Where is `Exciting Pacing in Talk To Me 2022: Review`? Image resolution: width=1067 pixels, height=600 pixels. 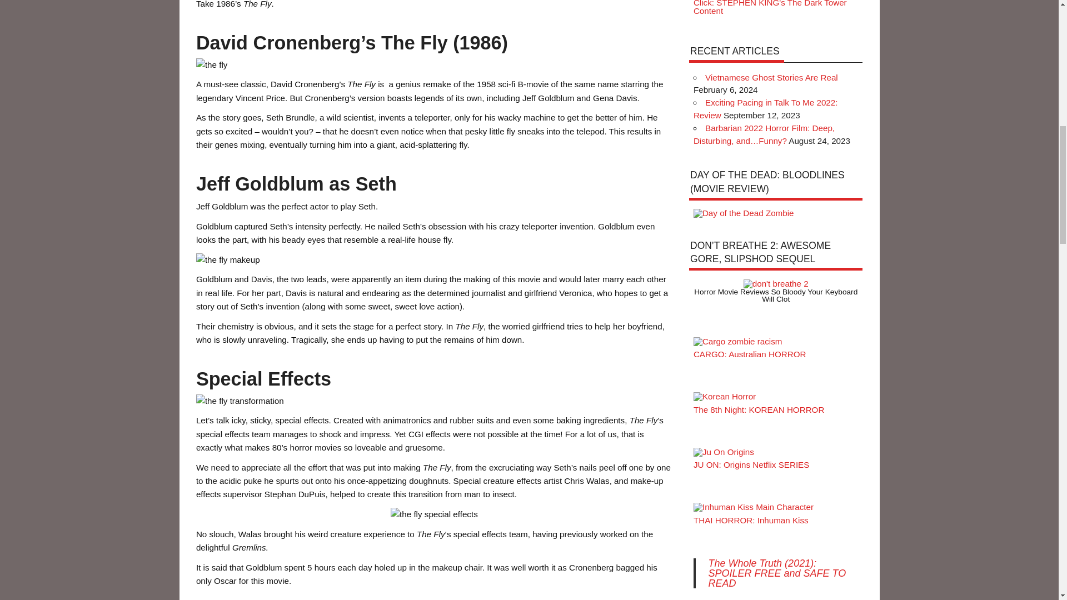
Exciting Pacing in Talk To Me 2022: Review is located at coordinates (766, 109).